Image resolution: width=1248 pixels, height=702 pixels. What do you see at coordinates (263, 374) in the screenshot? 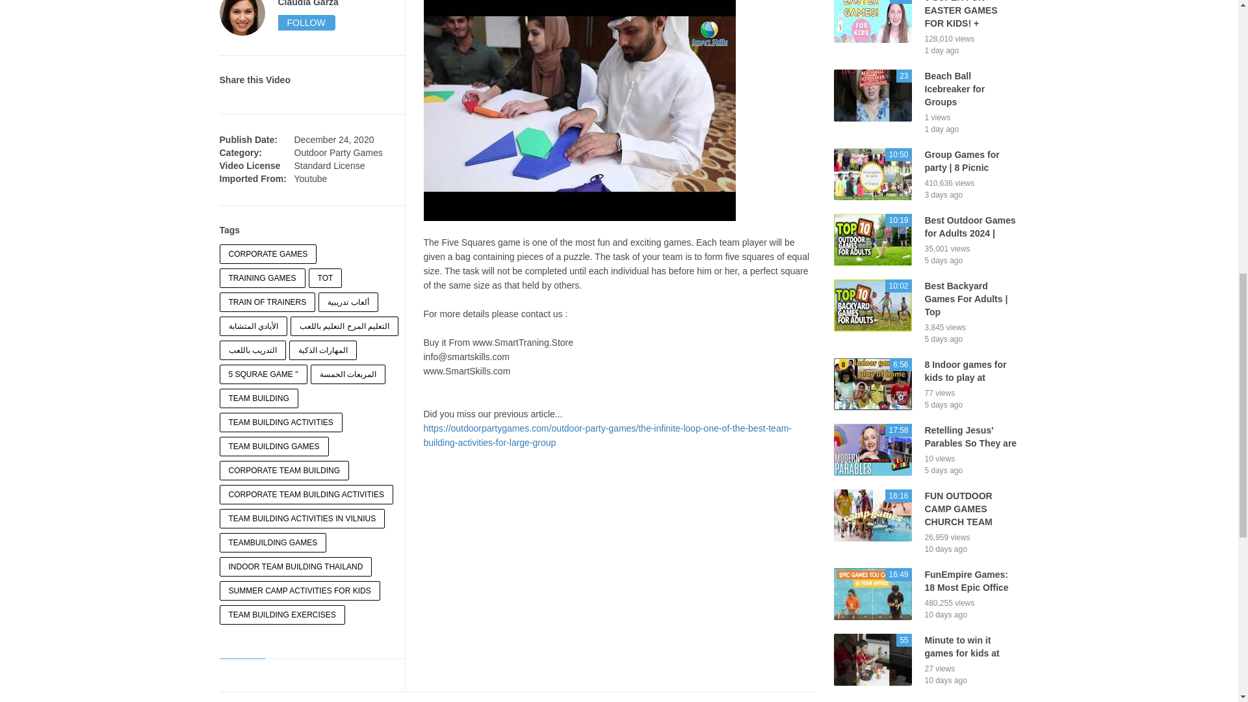
I see `5 SQURAE GAME ''` at bounding box center [263, 374].